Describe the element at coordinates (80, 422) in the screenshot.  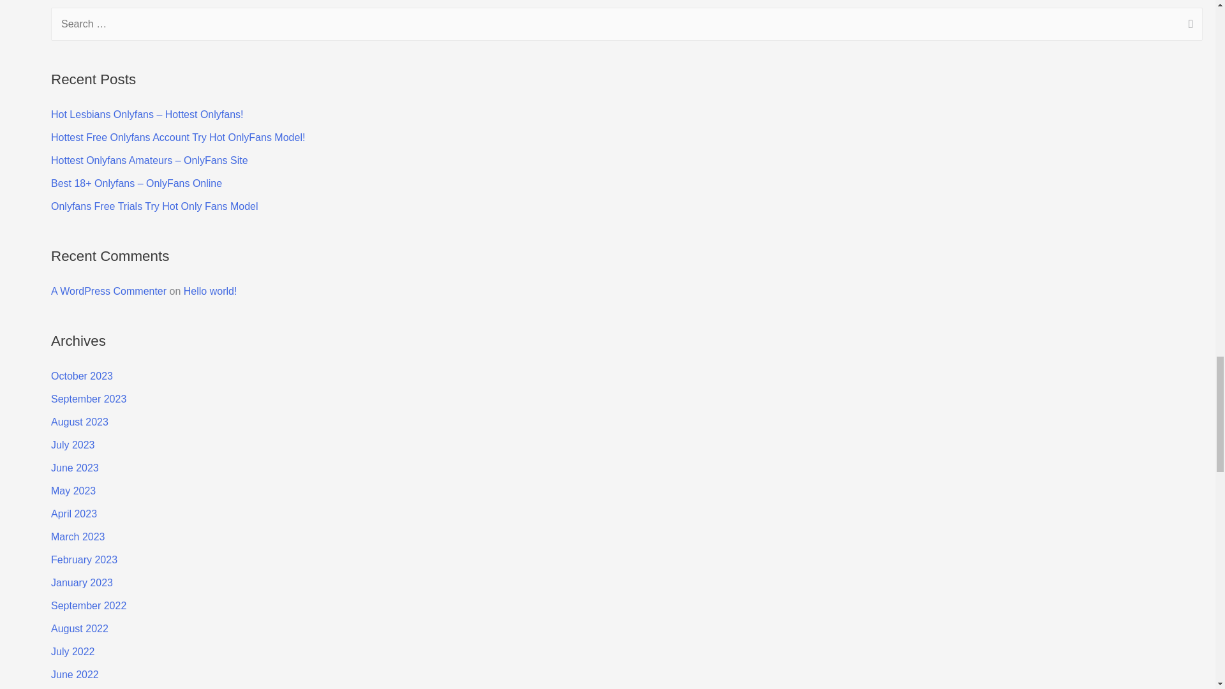
I see `August 2023` at that location.